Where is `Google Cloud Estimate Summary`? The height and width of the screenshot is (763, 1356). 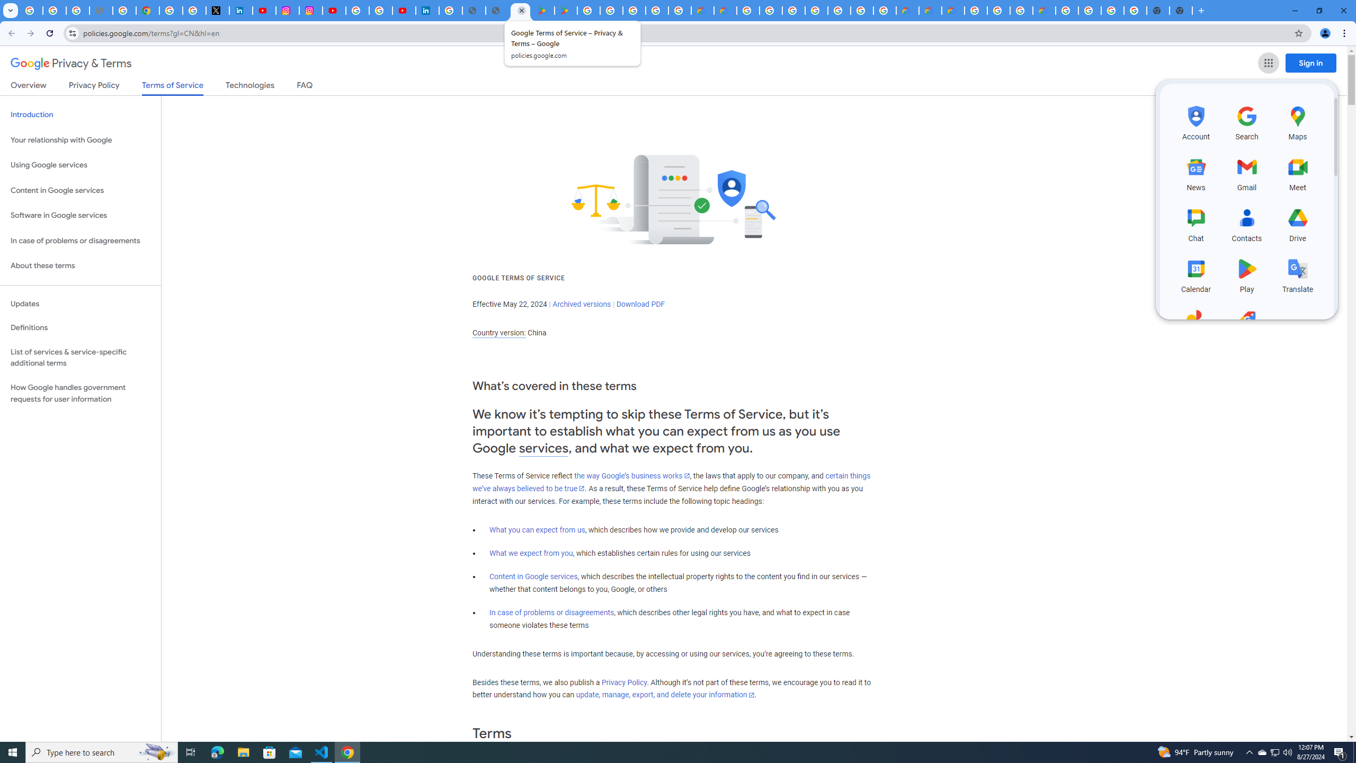
Google Cloud Estimate Summary is located at coordinates (953, 11).